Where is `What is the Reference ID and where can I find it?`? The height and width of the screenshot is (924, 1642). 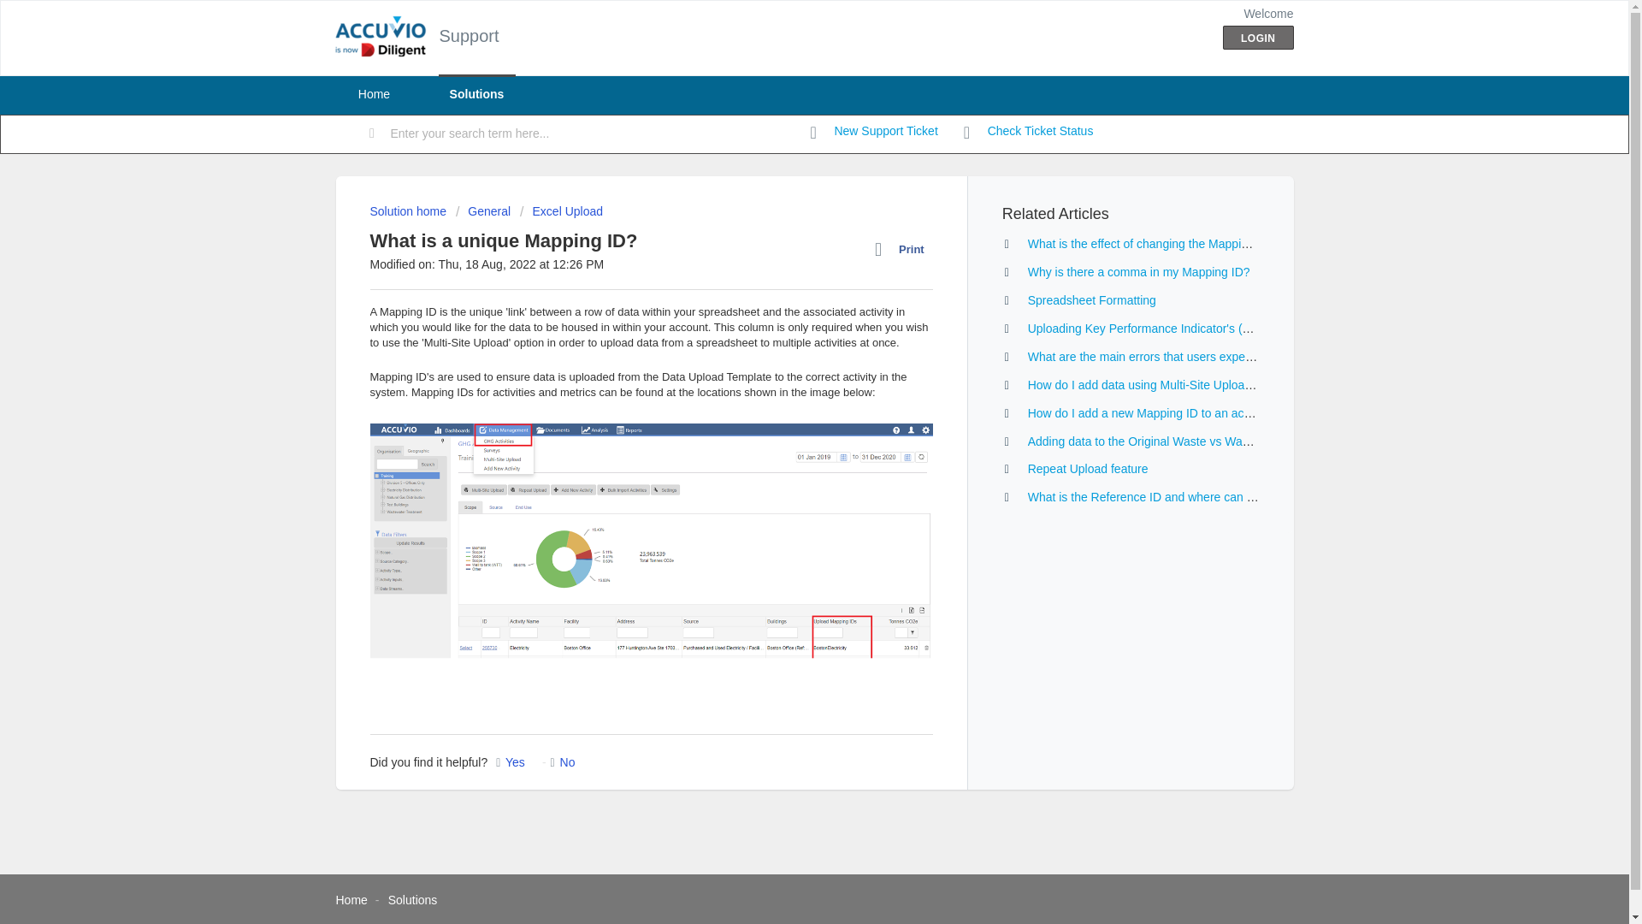
What is the Reference ID and where can I find it? is located at coordinates (1158, 496).